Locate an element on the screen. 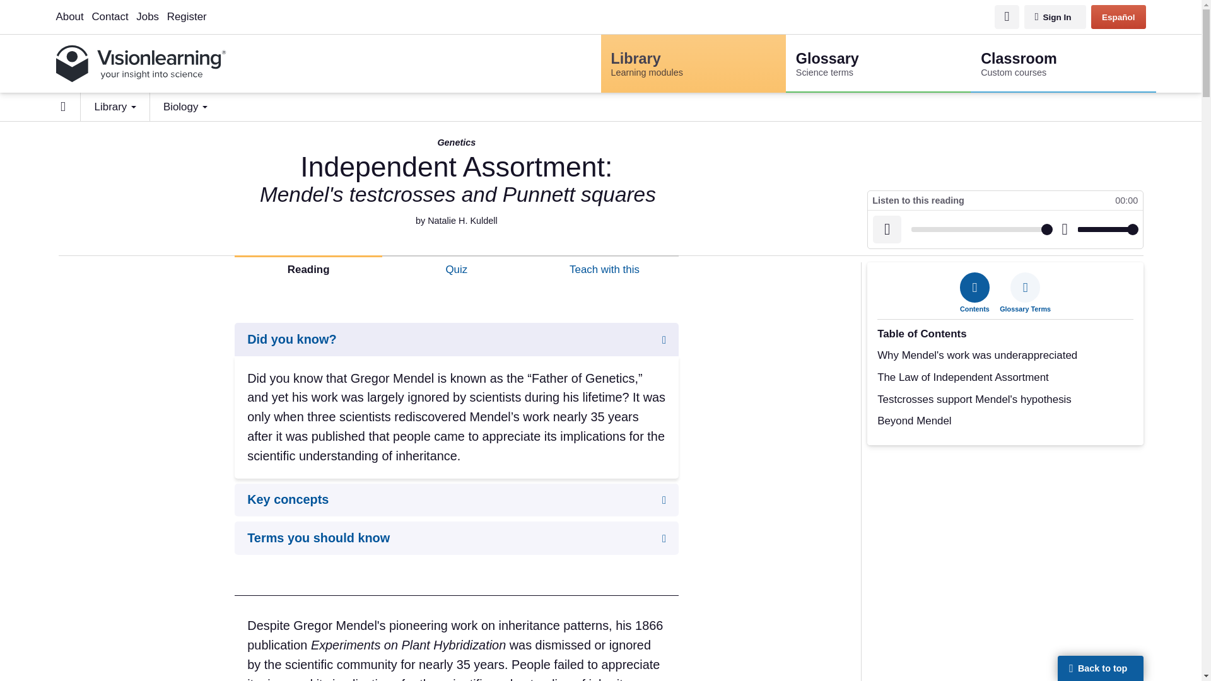 This screenshot has width=1211, height=681. Sign In is located at coordinates (147, 16).